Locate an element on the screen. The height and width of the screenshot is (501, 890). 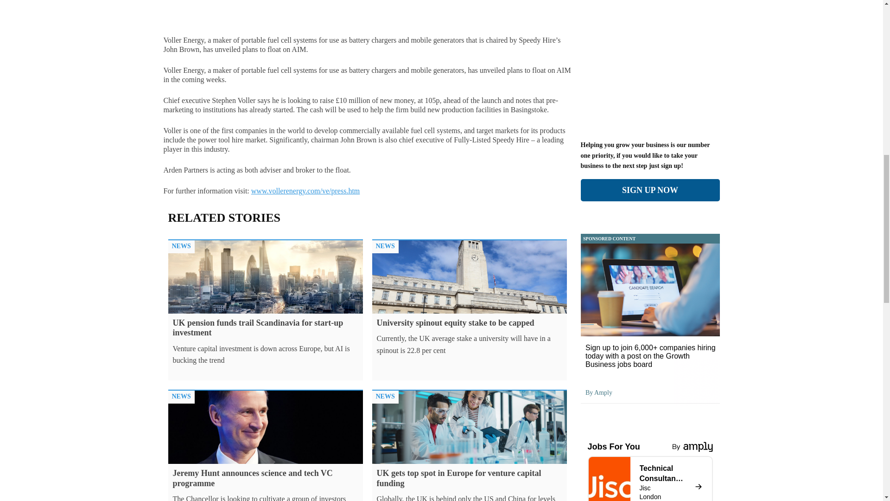
3rd party ad content is located at coordinates (649, 3).